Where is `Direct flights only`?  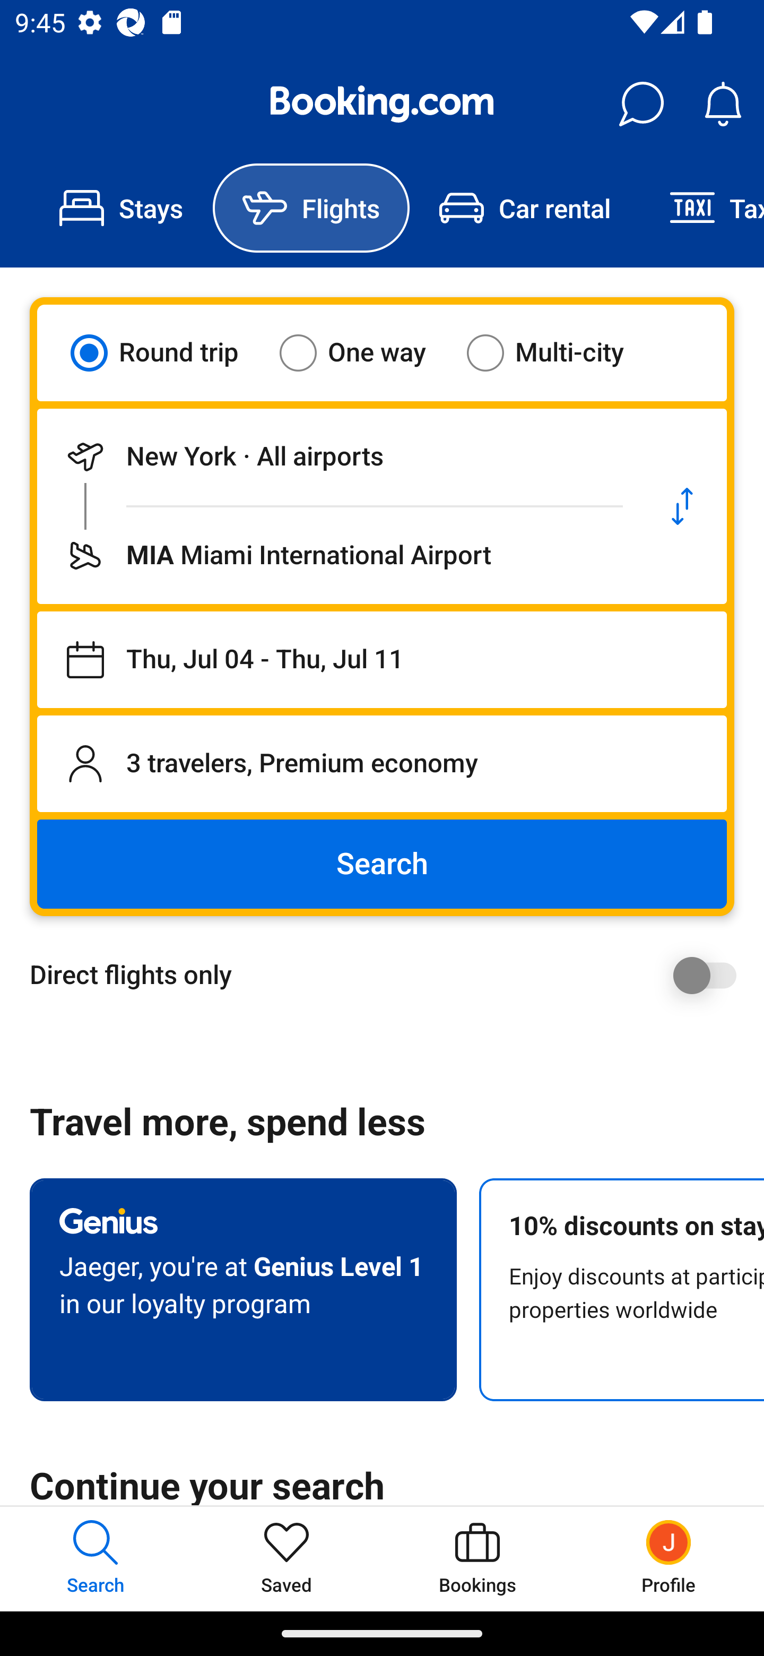 Direct flights only is located at coordinates (389, 975).